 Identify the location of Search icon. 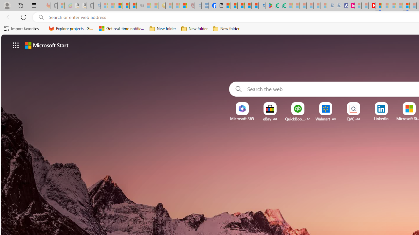
(41, 17).